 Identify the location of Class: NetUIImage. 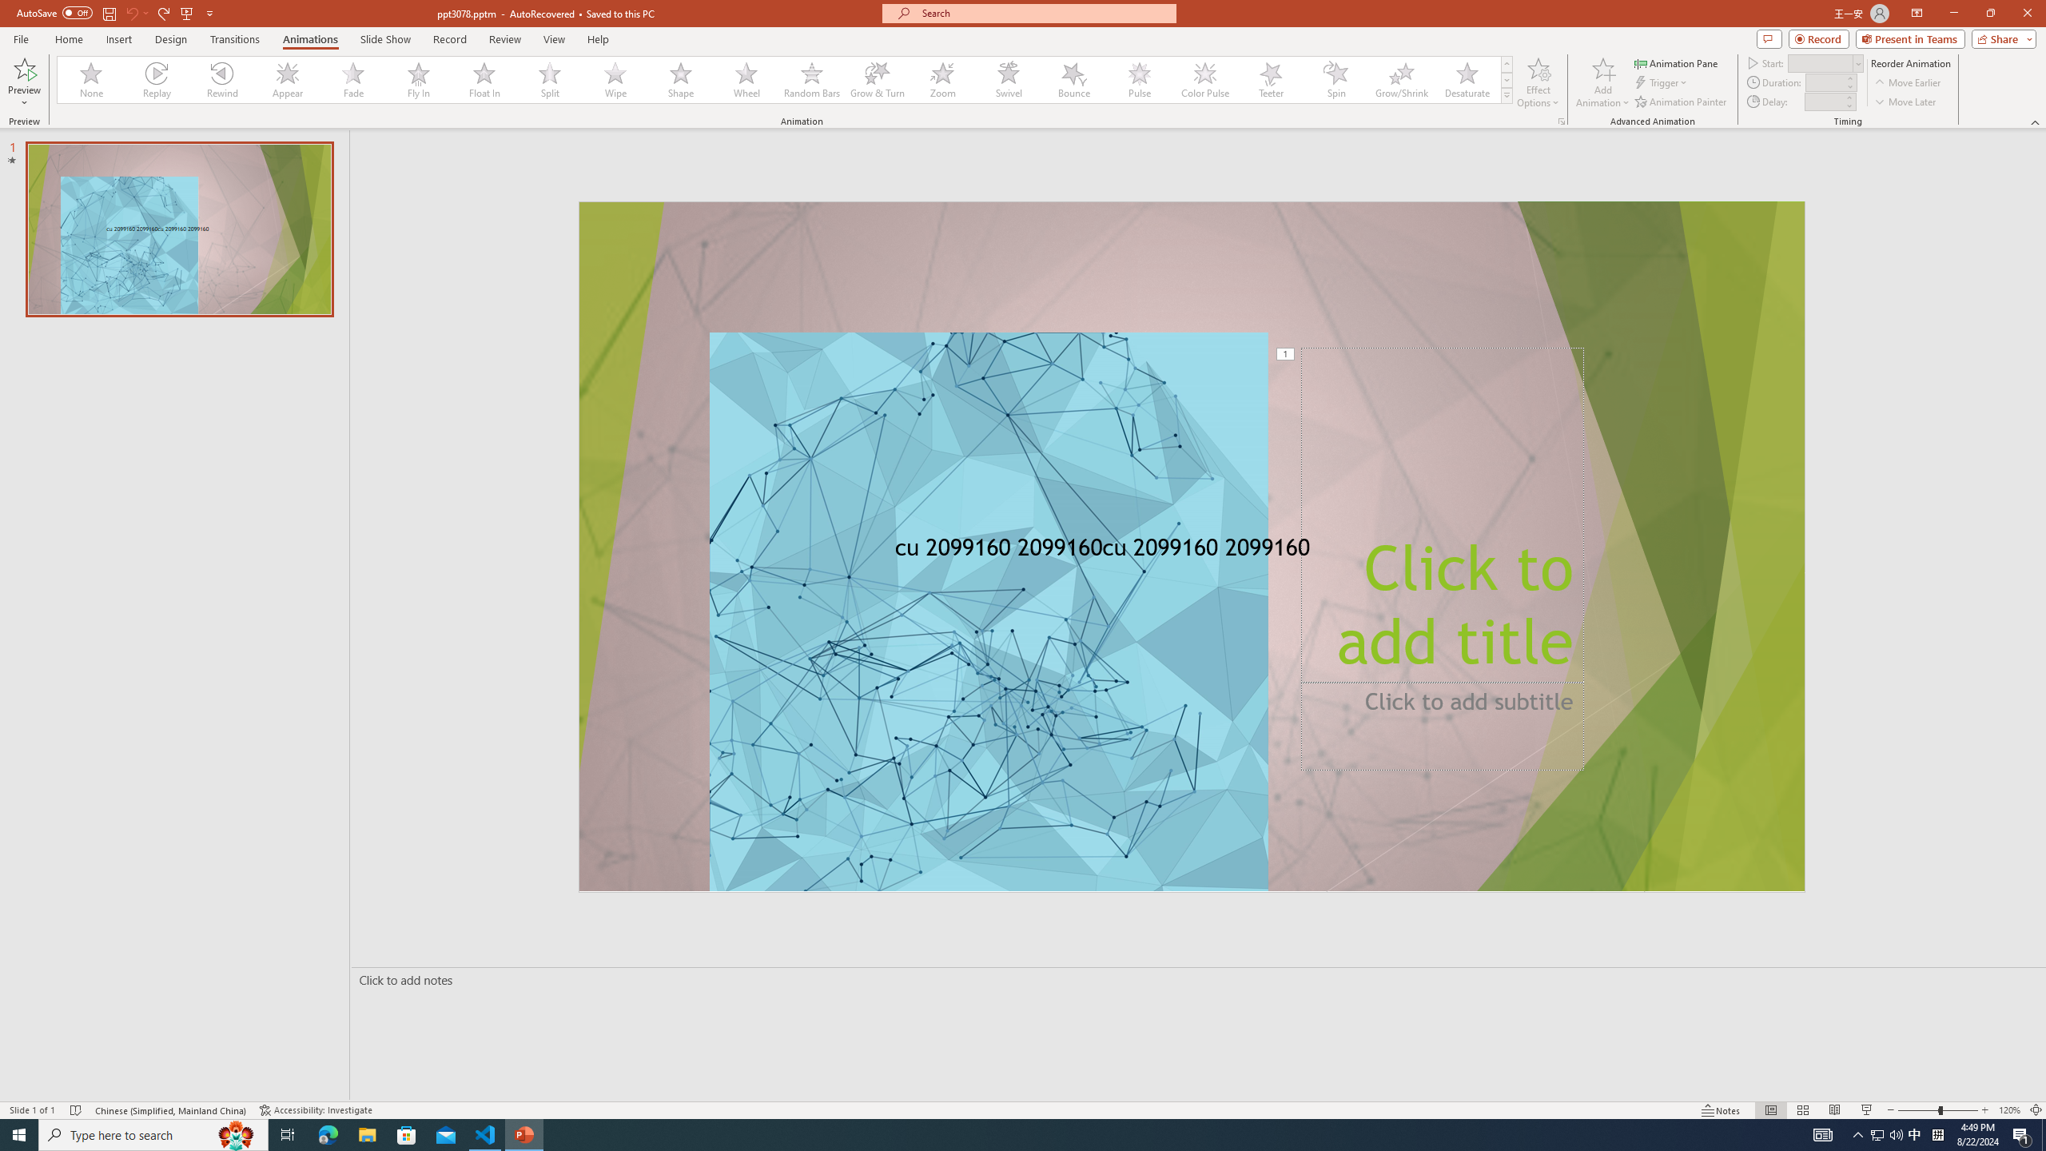
(1507, 96).